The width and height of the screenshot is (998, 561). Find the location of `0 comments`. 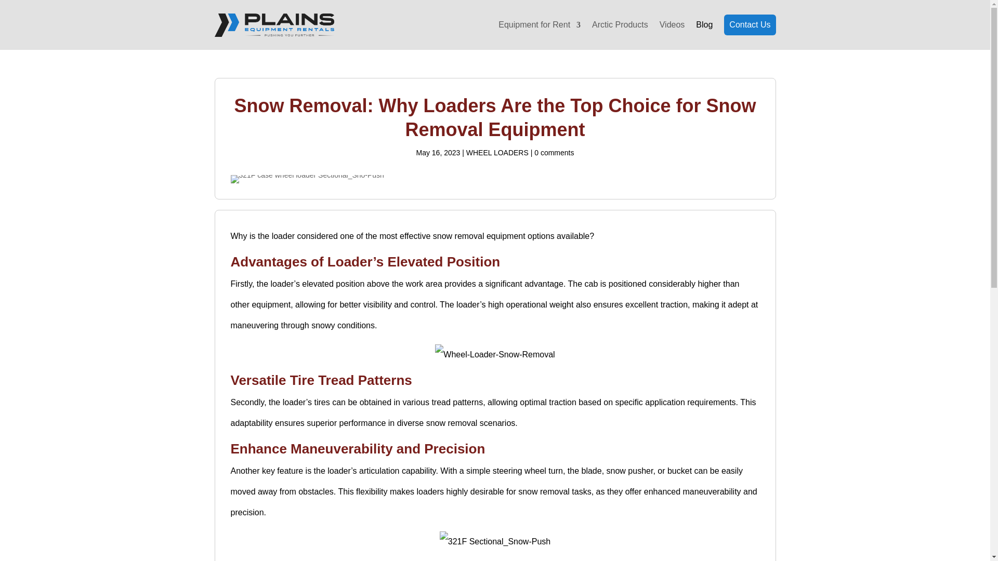

0 comments is located at coordinates (554, 153).